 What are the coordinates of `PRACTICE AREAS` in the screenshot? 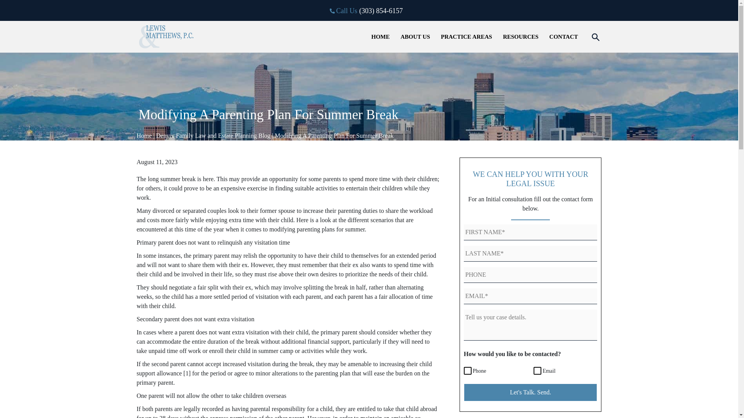 It's located at (466, 37).